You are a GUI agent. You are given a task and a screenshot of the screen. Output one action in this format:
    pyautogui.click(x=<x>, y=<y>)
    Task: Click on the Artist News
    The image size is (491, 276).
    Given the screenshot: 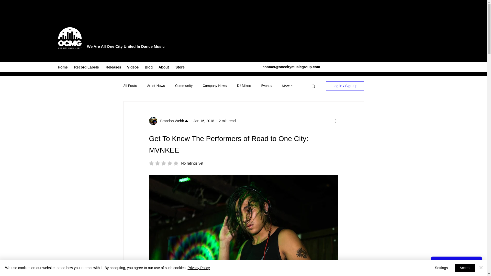 What is the action you would take?
    pyautogui.click(x=156, y=86)
    